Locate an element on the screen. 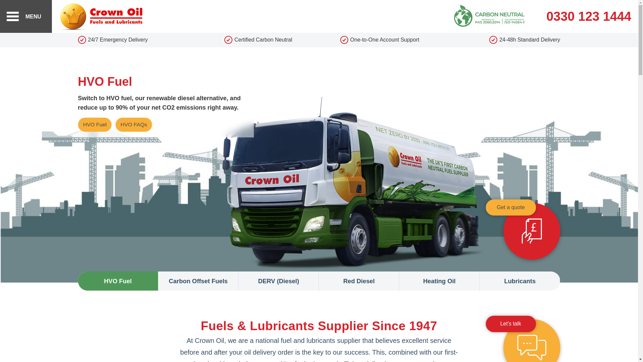 The width and height of the screenshot is (643, 362). MENU is located at coordinates (26, 16).